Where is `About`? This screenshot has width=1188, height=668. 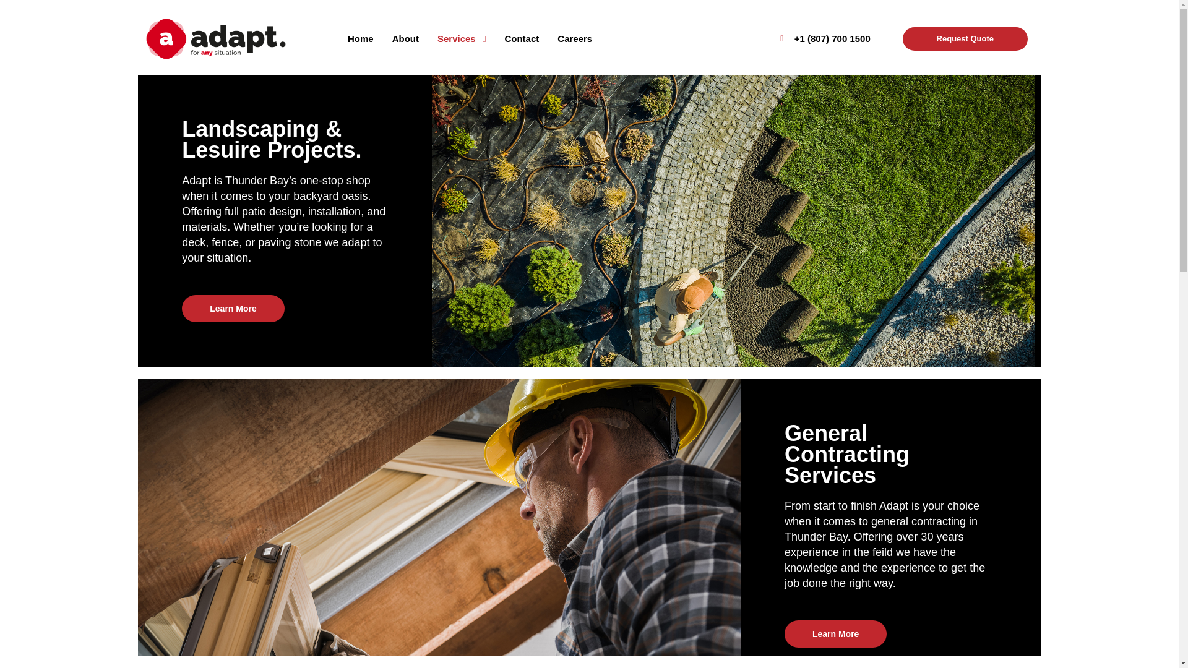
About is located at coordinates (405, 39).